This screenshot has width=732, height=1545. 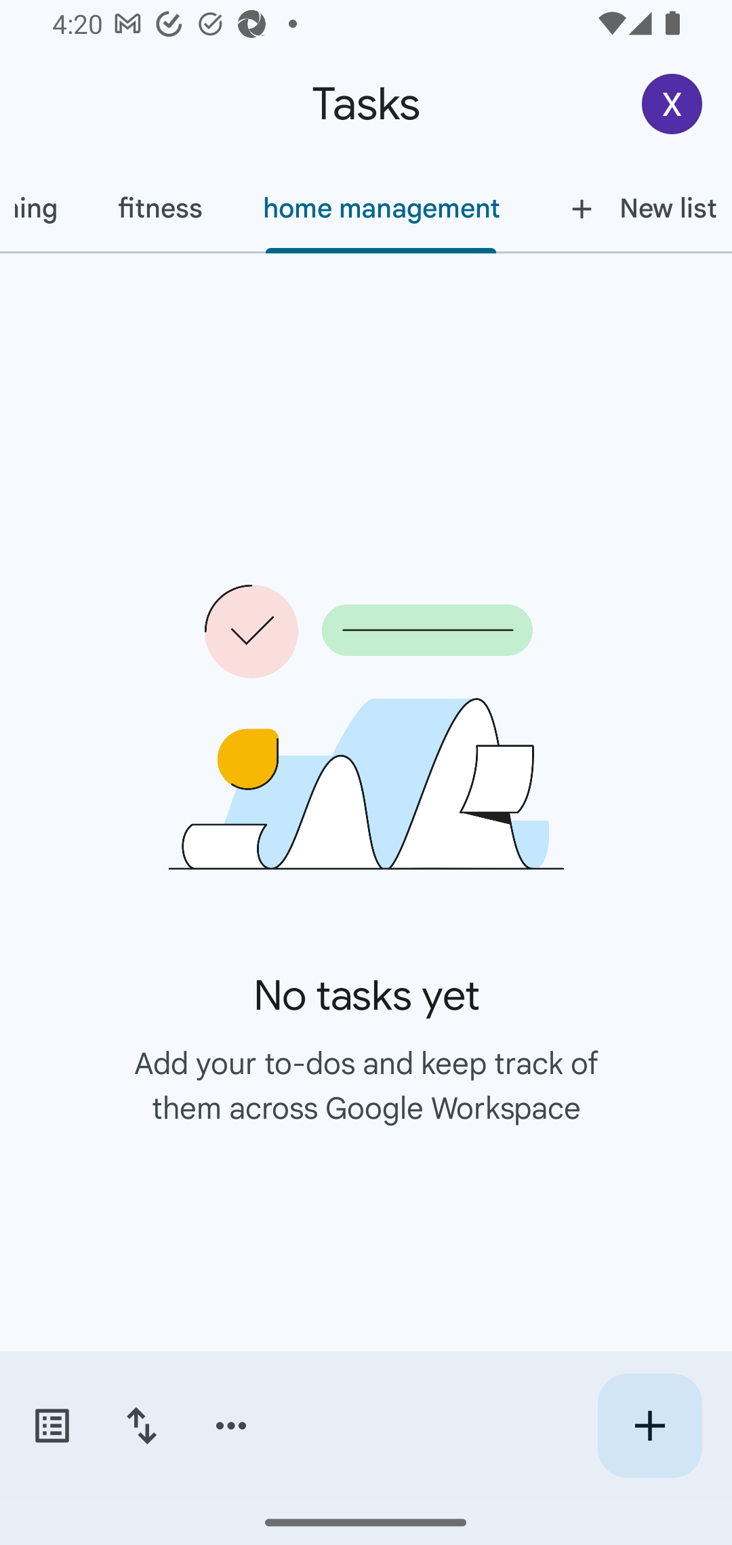 I want to click on holiday planning, so click(x=43, y=208).